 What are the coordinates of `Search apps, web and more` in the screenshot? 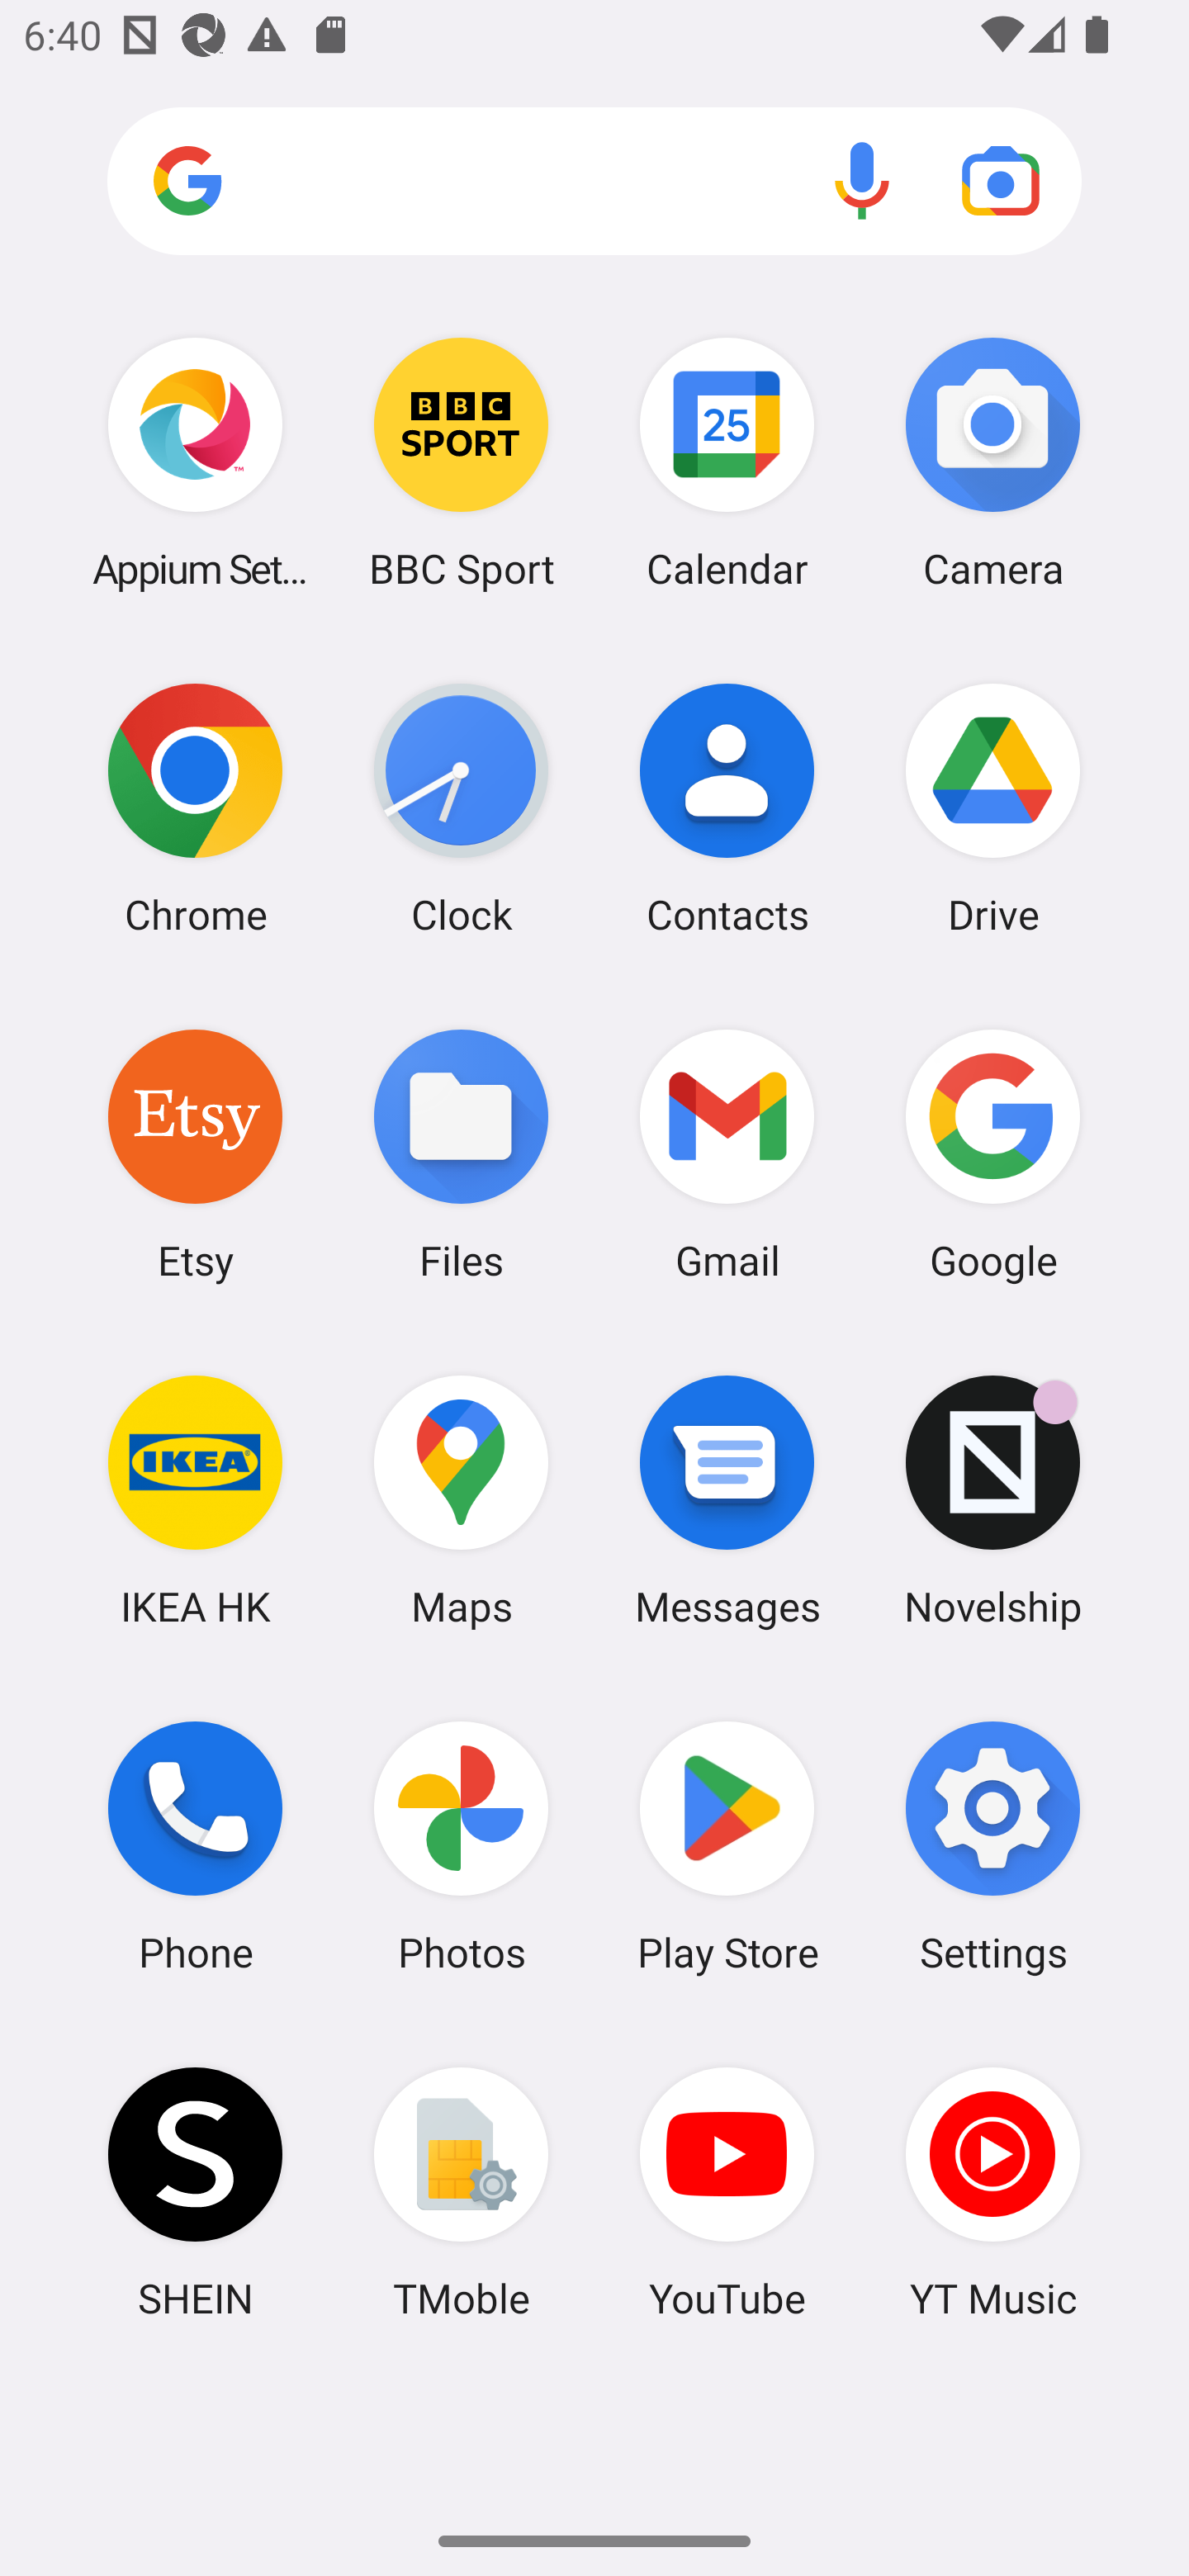 It's located at (594, 182).